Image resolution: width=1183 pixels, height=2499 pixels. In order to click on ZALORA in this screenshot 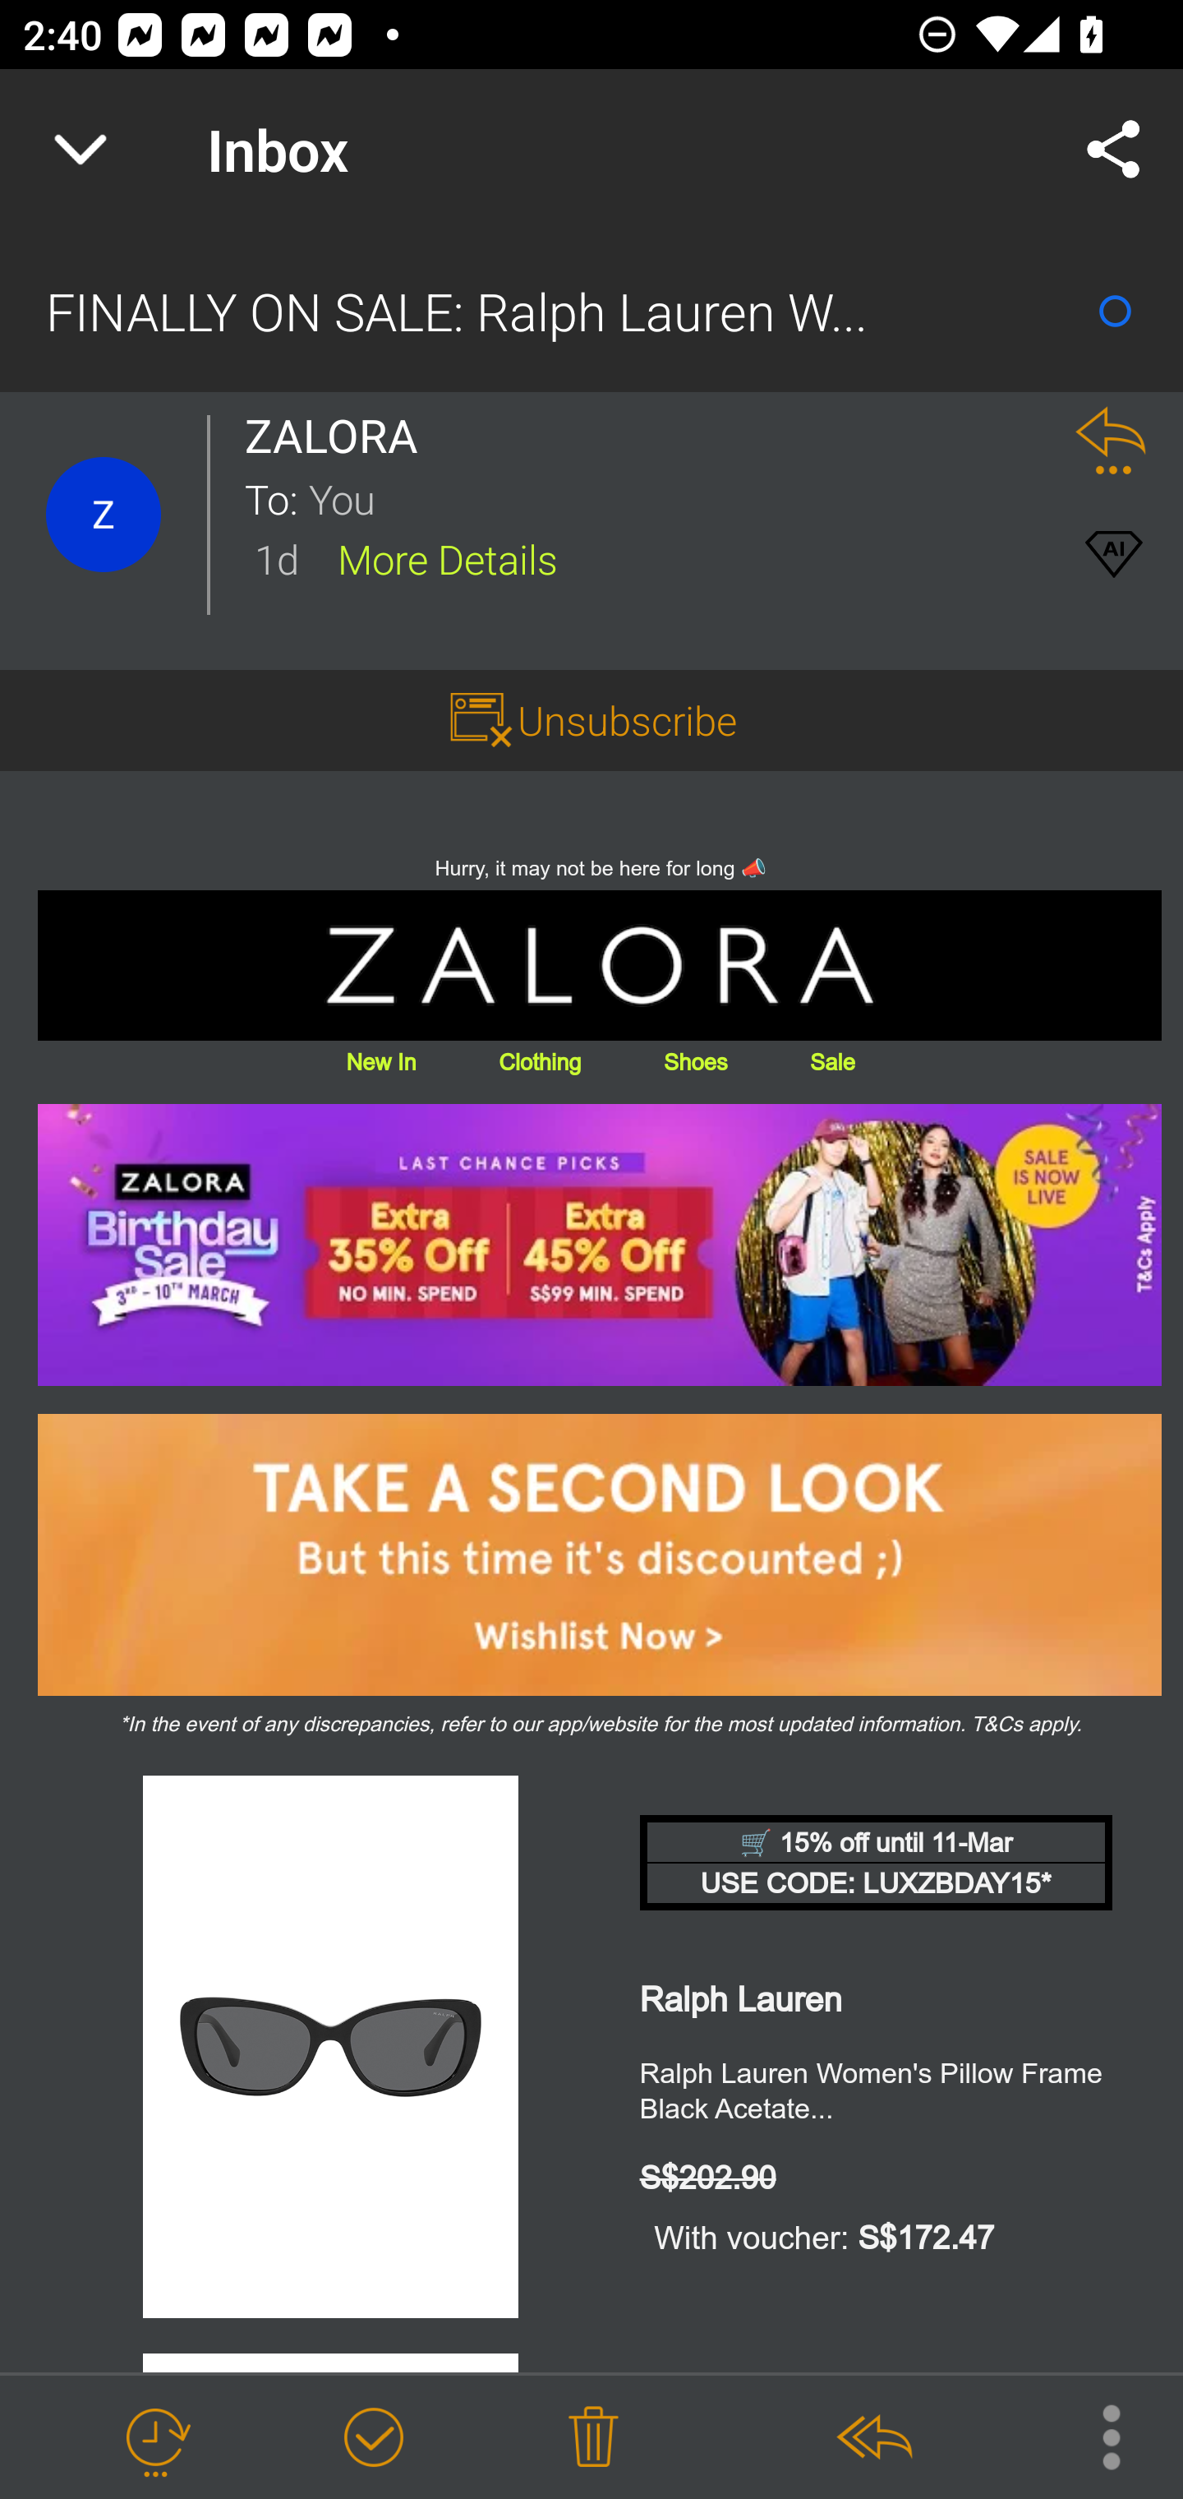, I will do `click(600, 965)`.